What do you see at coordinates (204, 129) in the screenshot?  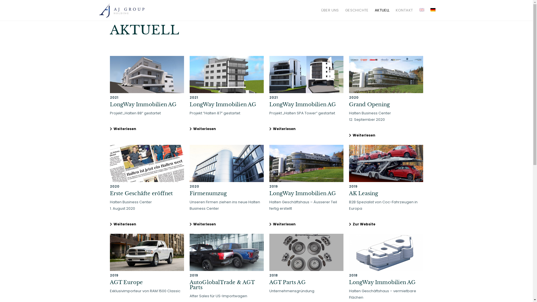 I see `Weiterlesen` at bounding box center [204, 129].